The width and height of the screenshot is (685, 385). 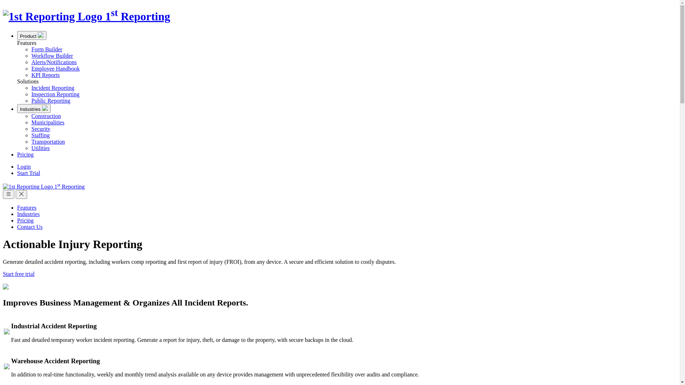 What do you see at coordinates (47, 49) in the screenshot?
I see `Form Builder` at bounding box center [47, 49].